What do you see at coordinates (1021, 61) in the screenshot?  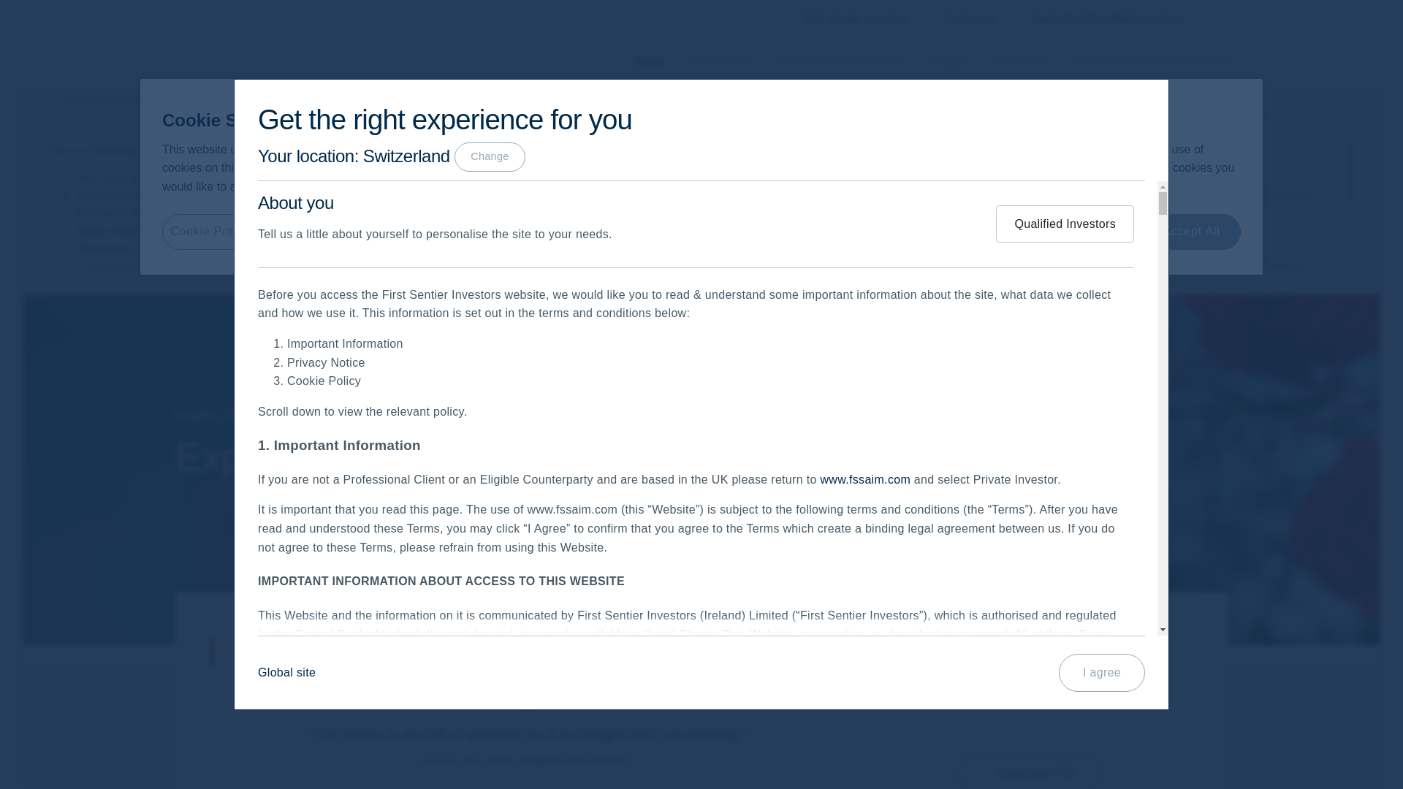 I see `Our funds` at bounding box center [1021, 61].